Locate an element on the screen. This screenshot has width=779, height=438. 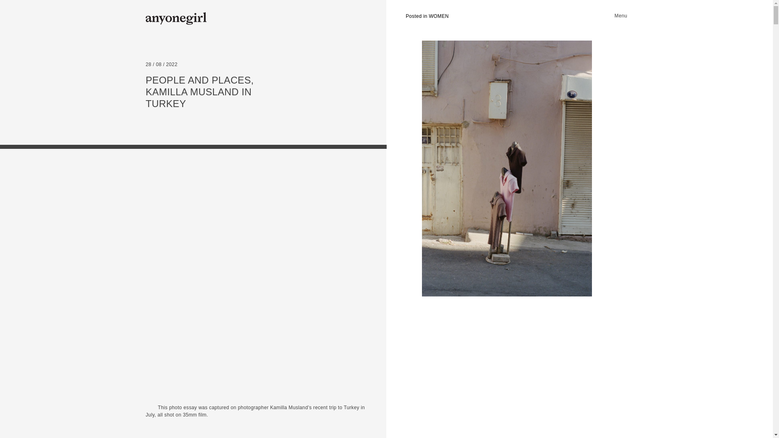
View all posts in Women is located at coordinates (427, 16).